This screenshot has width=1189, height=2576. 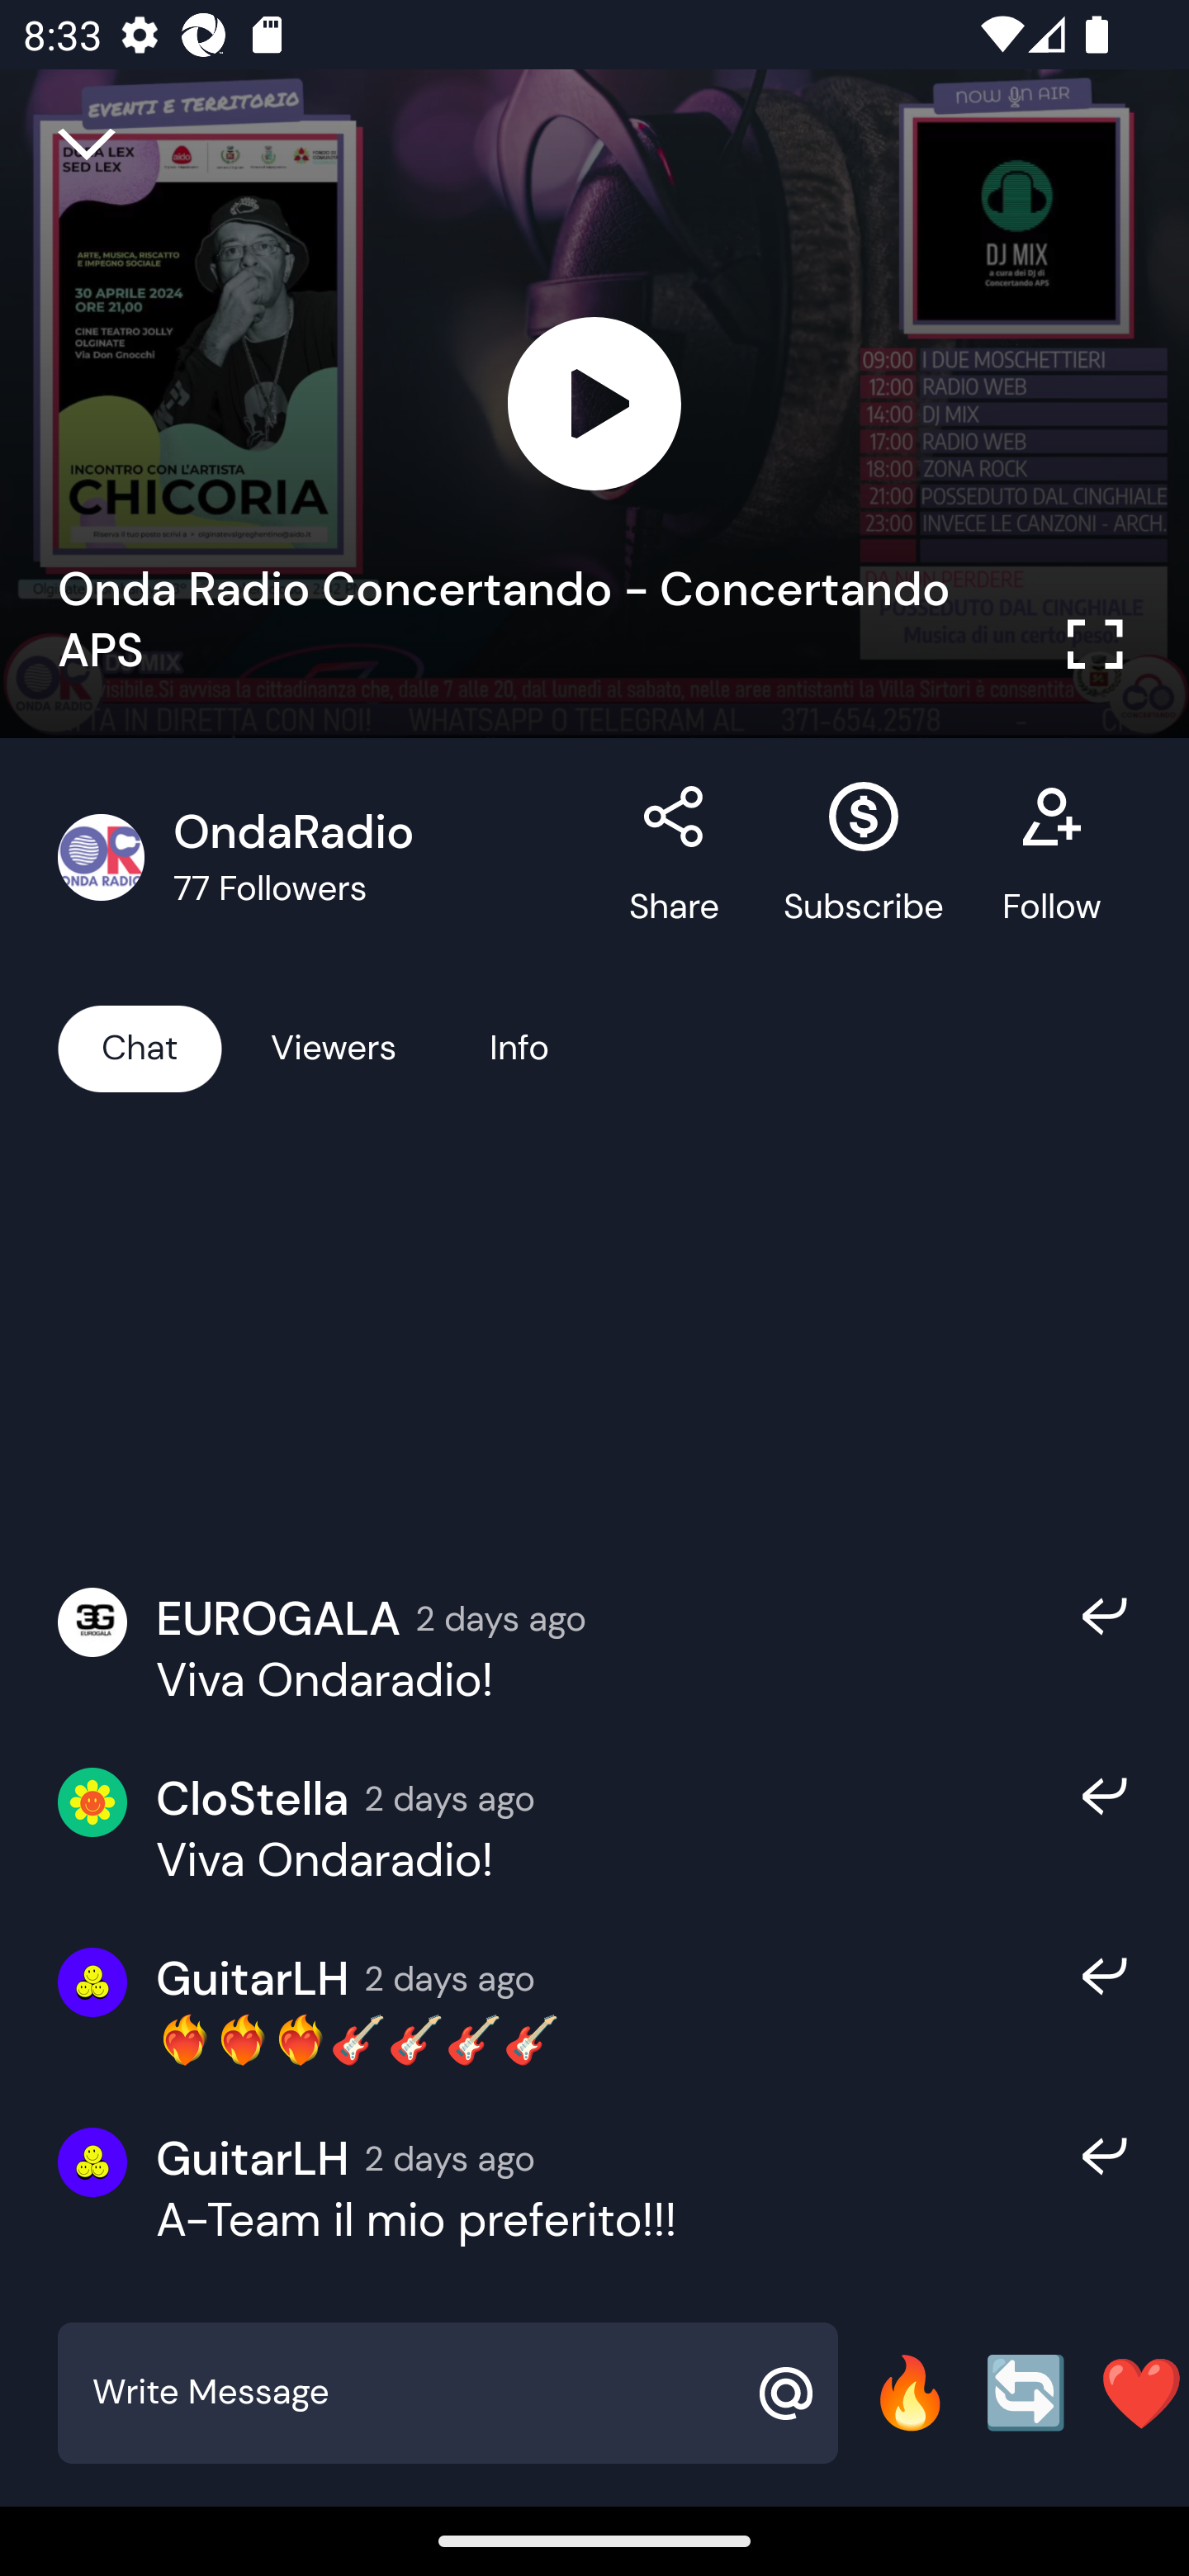 I want to click on 🔄, so click(x=1026, y=2393).